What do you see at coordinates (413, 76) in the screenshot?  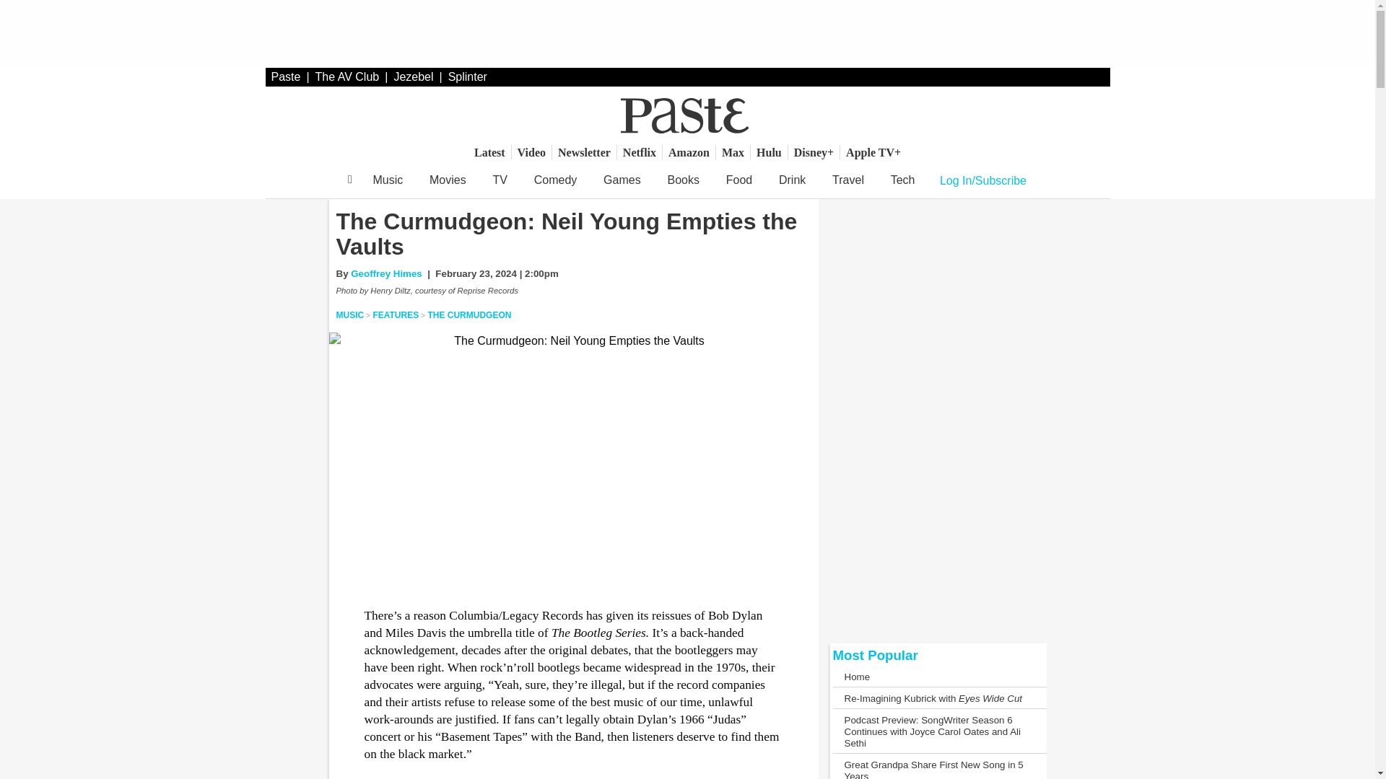 I see `Jezebel` at bounding box center [413, 76].